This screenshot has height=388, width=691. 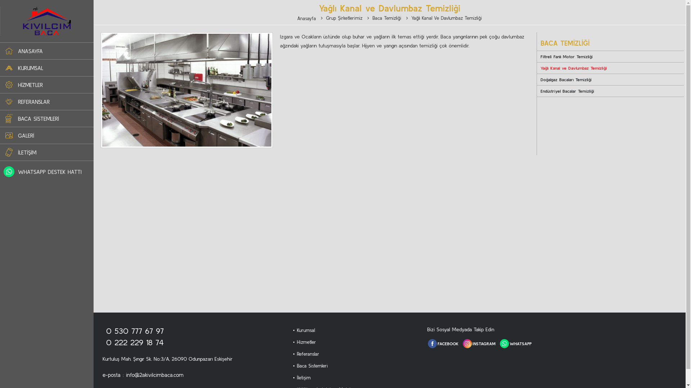 I want to click on e-posta : info@2akivilcimbaca.com, so click(x=143, y=375).